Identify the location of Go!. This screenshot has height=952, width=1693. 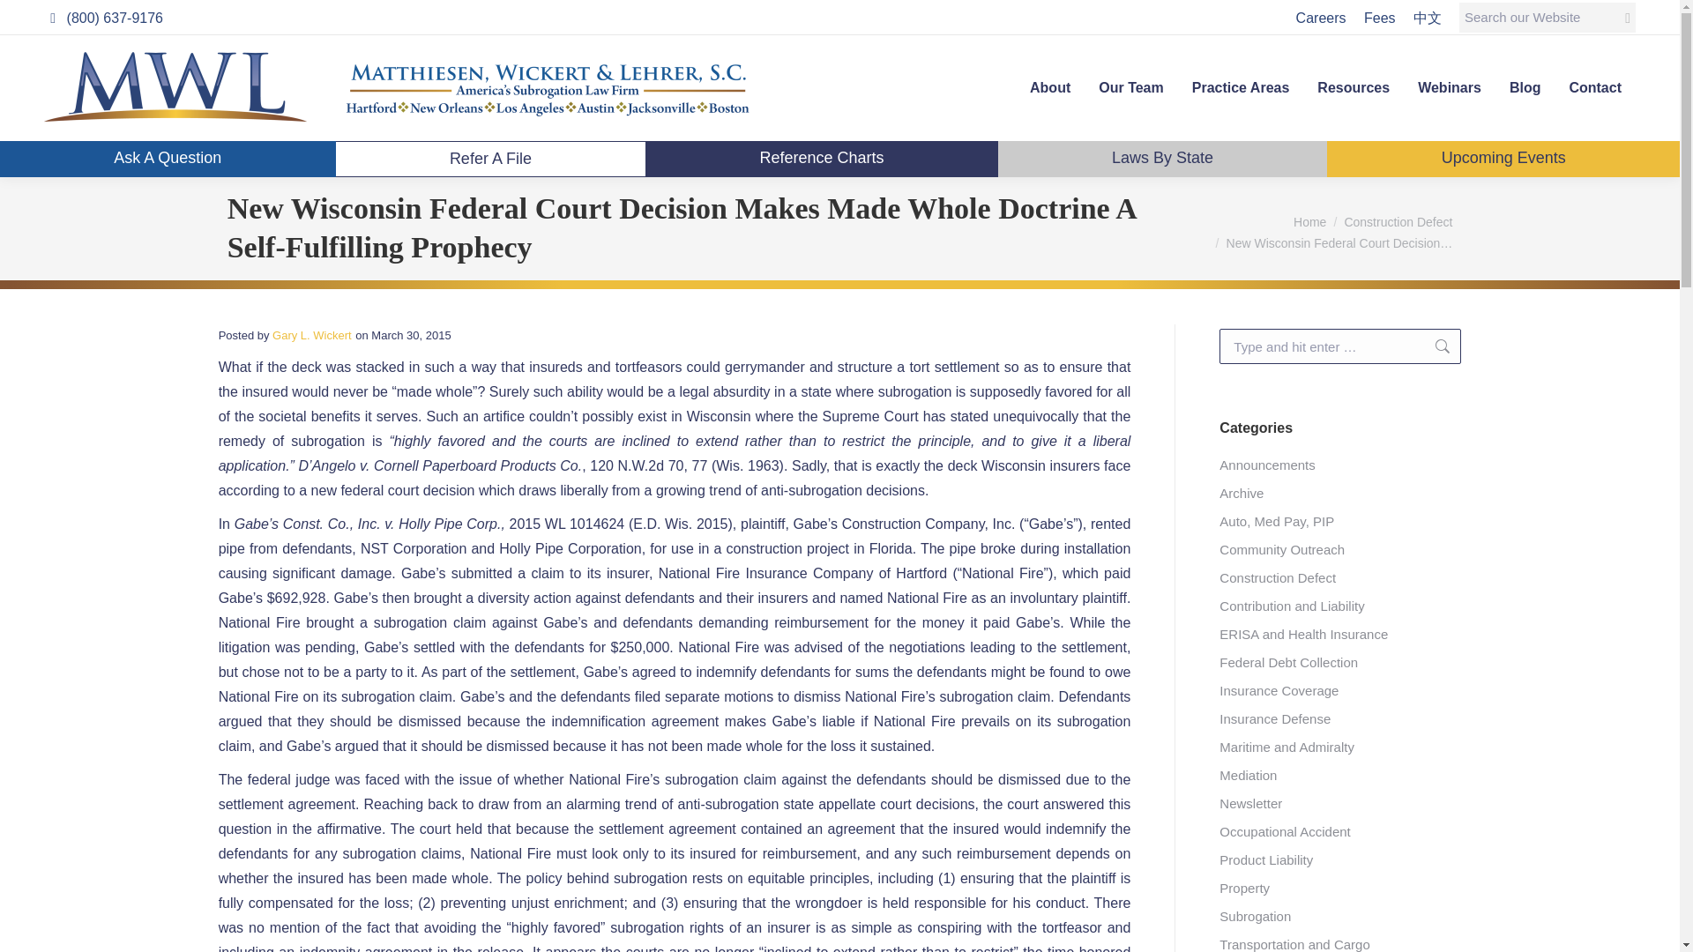
(28, 19).